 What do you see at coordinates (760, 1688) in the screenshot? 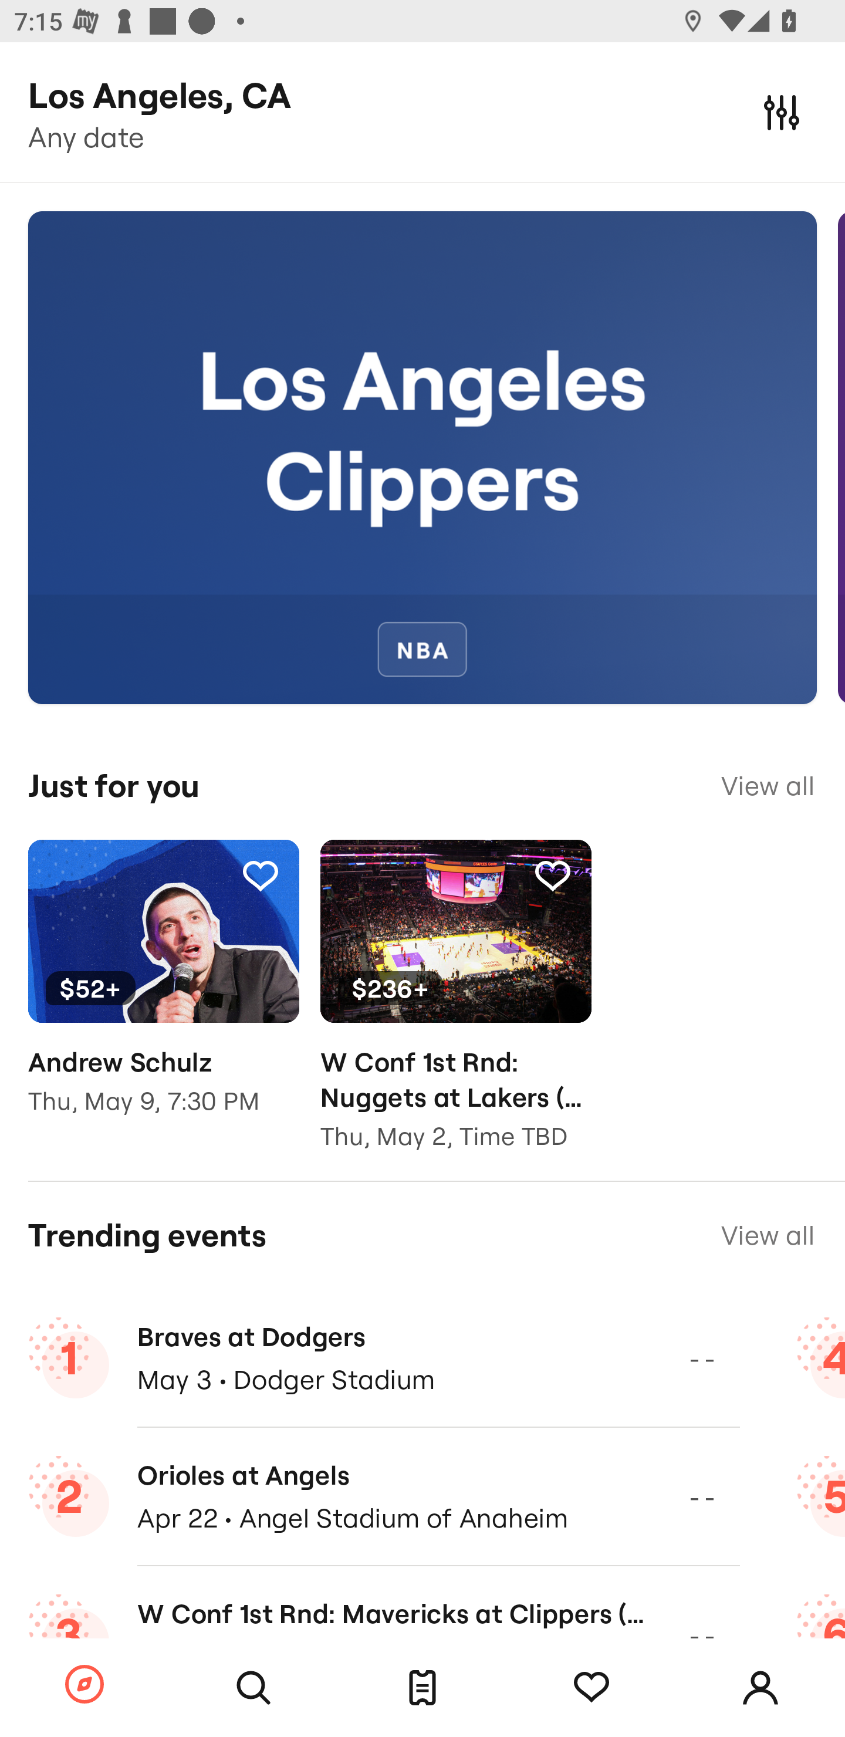
I see `Account` at bounding box center [760, 1688].